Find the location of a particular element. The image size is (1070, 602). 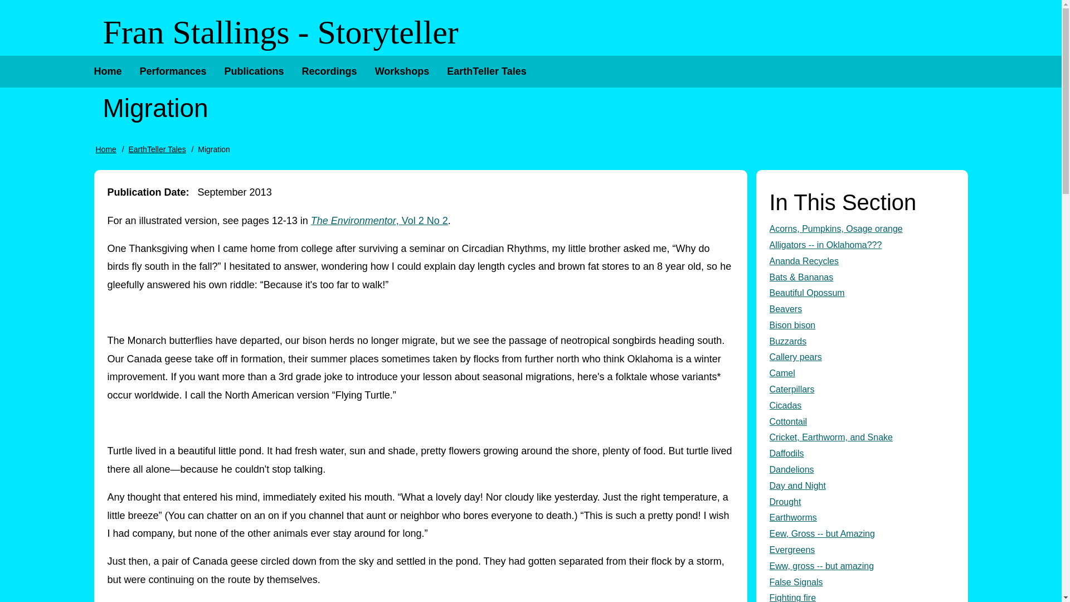

Workshops is located at coordinates (402, 71).